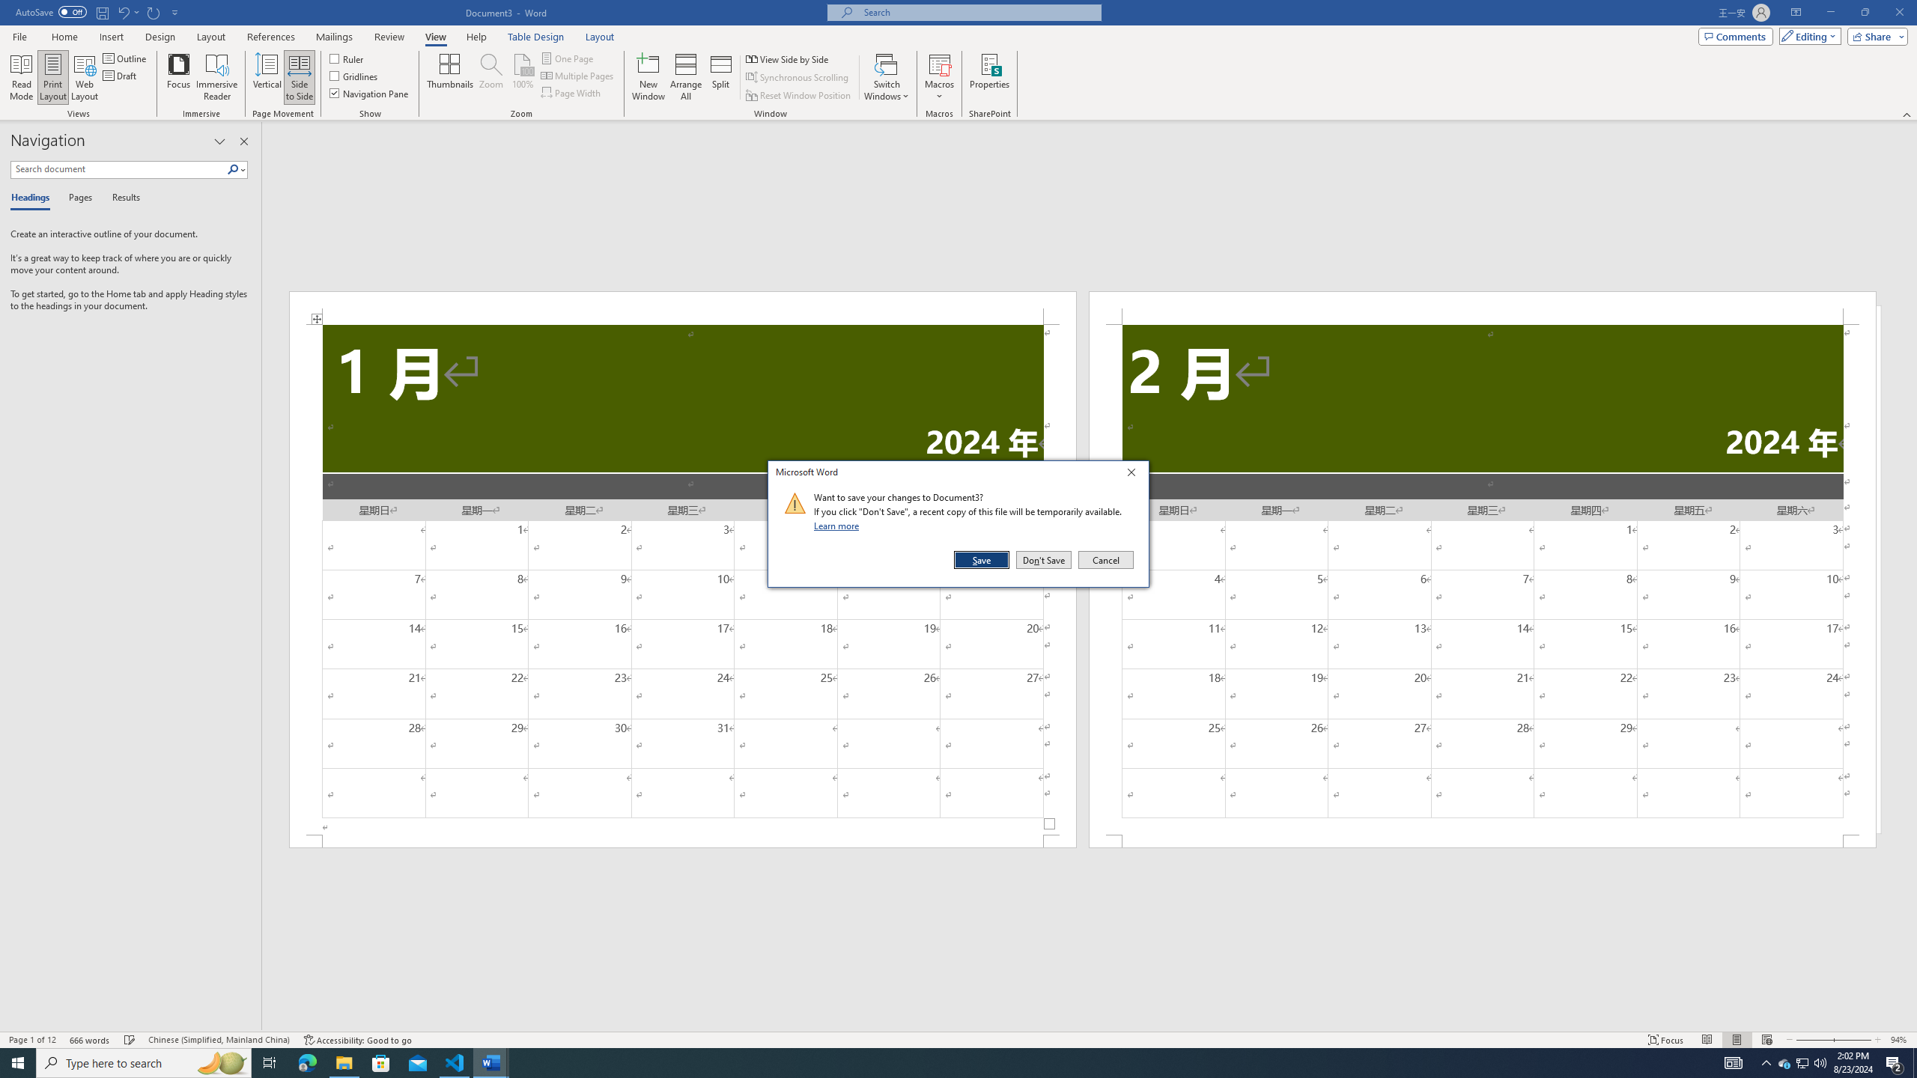 This screenshot has width=1917, height=1078. I want to click on New Window, so click(648, 77).